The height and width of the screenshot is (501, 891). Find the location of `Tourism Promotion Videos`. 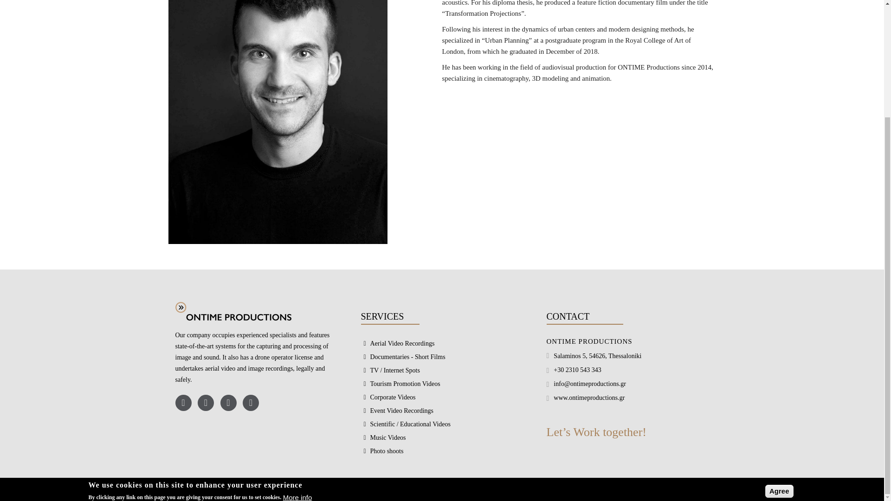

Tourism Promotion Videos is located at coordinates (400, 384).